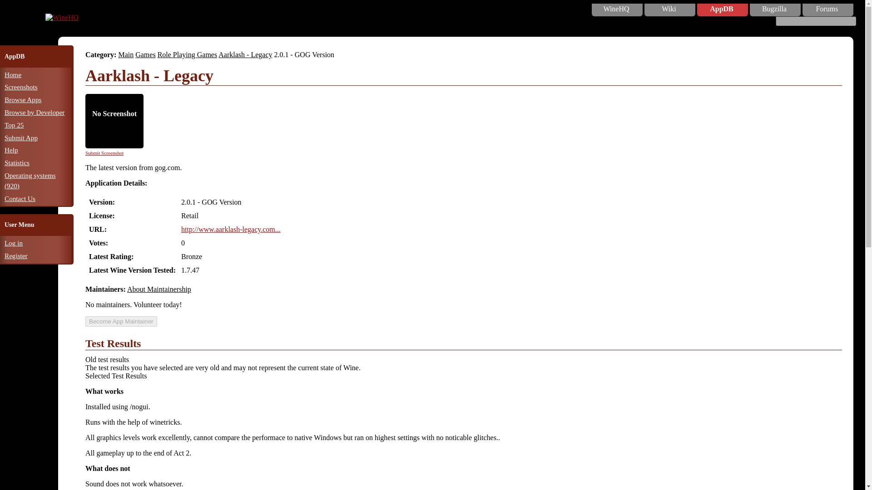  Describe the element at coordinates (721, 9) in the screenshot. I see `AppDB` at that location.